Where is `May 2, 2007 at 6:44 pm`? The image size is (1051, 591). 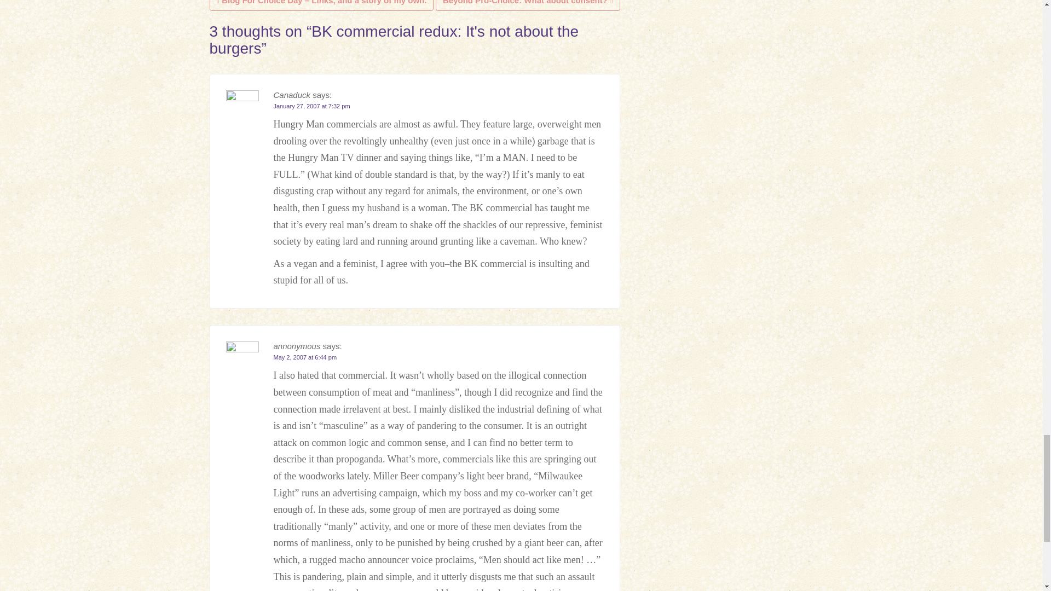
May 2, 2007 at 6:44 pm is located at coordinates (305, 357).